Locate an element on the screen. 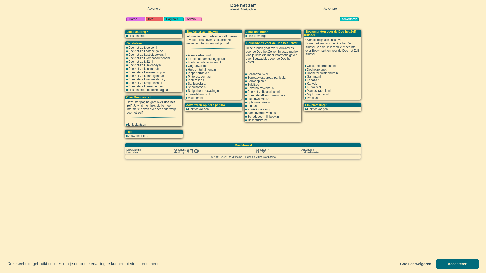 The height and width of the screenshot is (273, 486). Link plaatsen is located at coordinates (137, 36).